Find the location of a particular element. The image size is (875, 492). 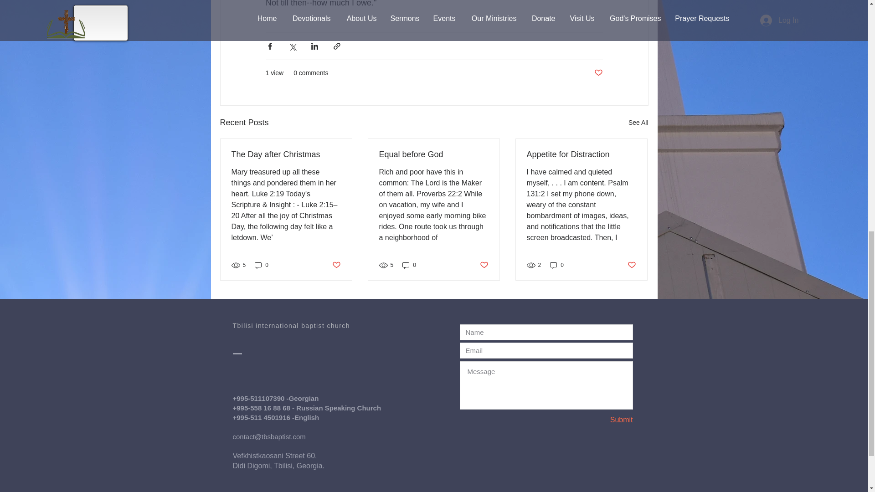

0 is located at coordinates (262, 265).